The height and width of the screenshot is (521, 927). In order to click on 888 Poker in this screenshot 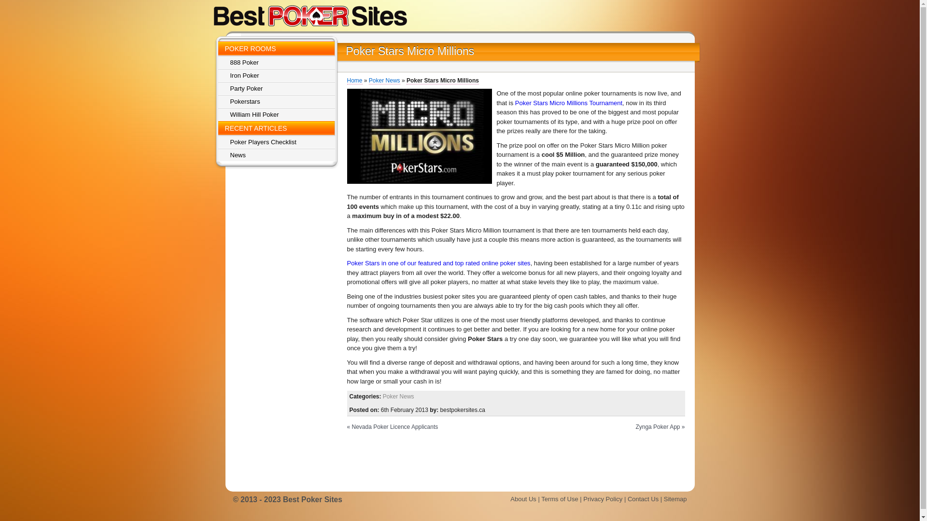, I will do `click(277, 63)`.